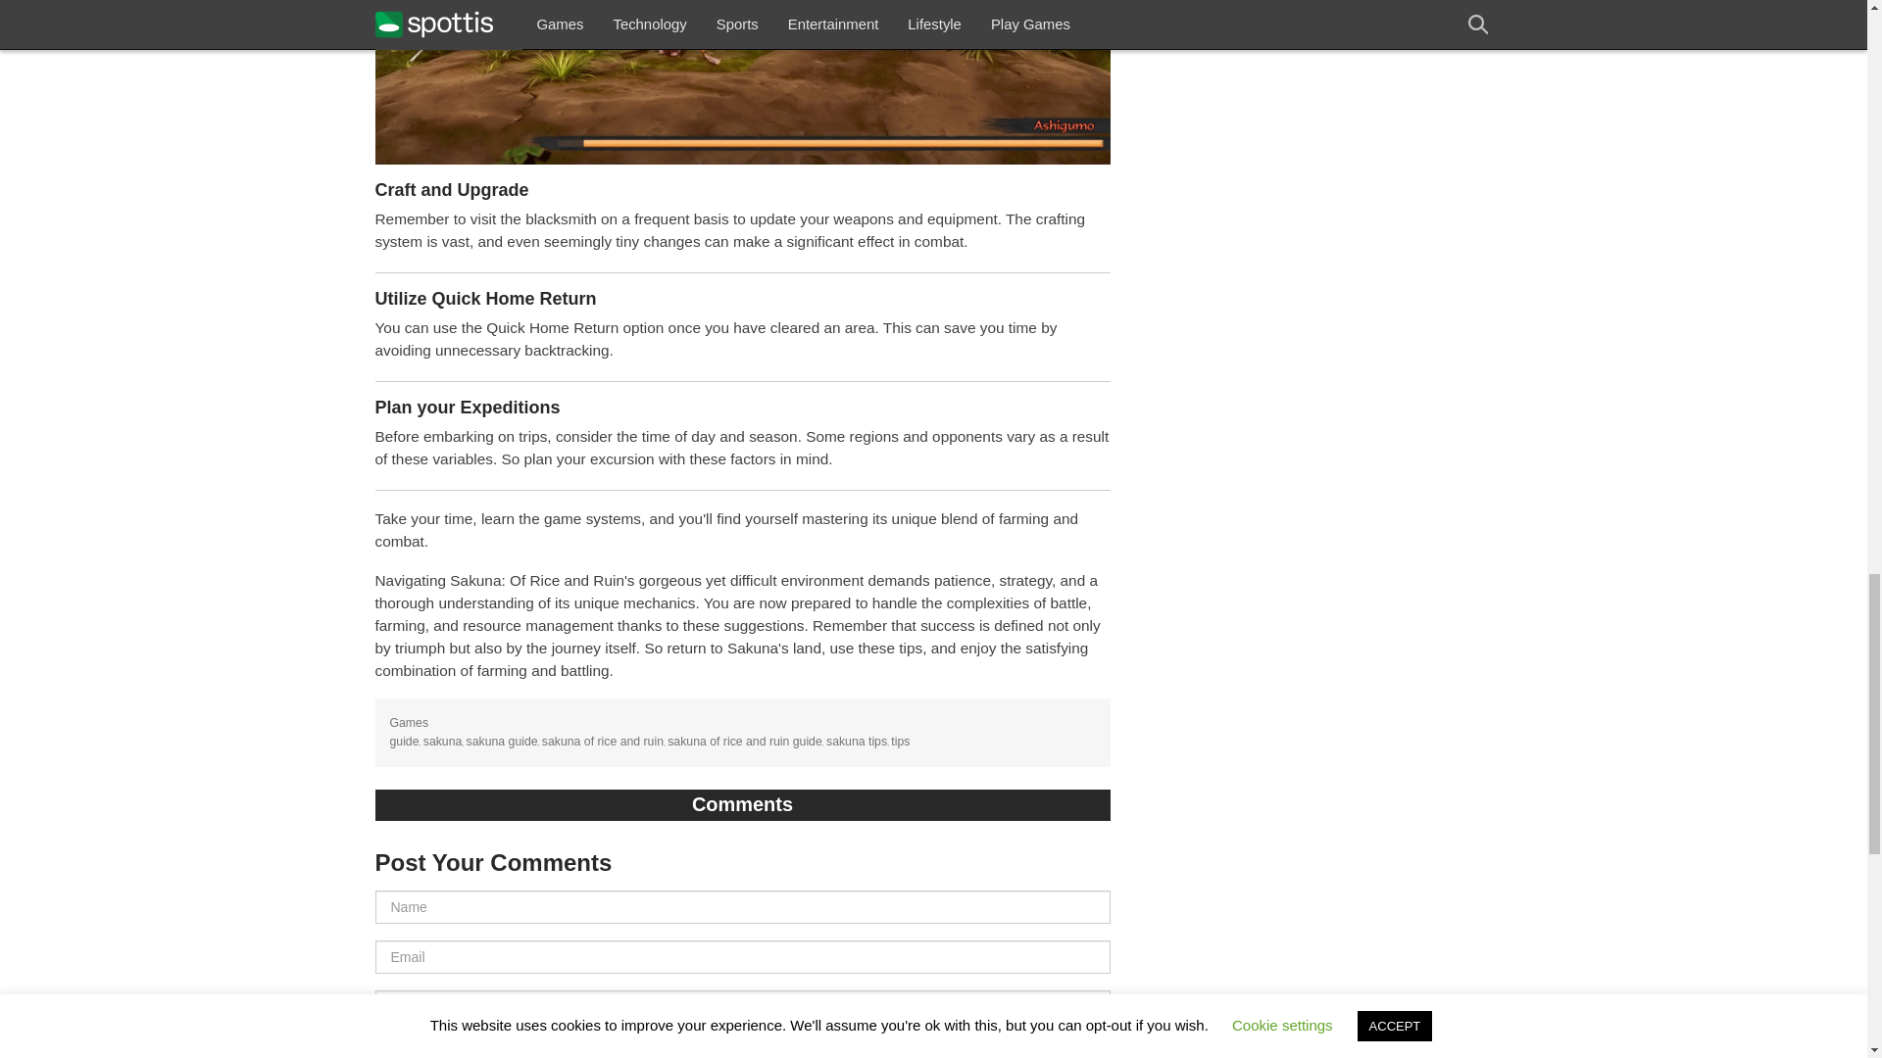  Describe the element at coordinates (856, 741) in the screenshot. I see `sakuna tips` at that location.